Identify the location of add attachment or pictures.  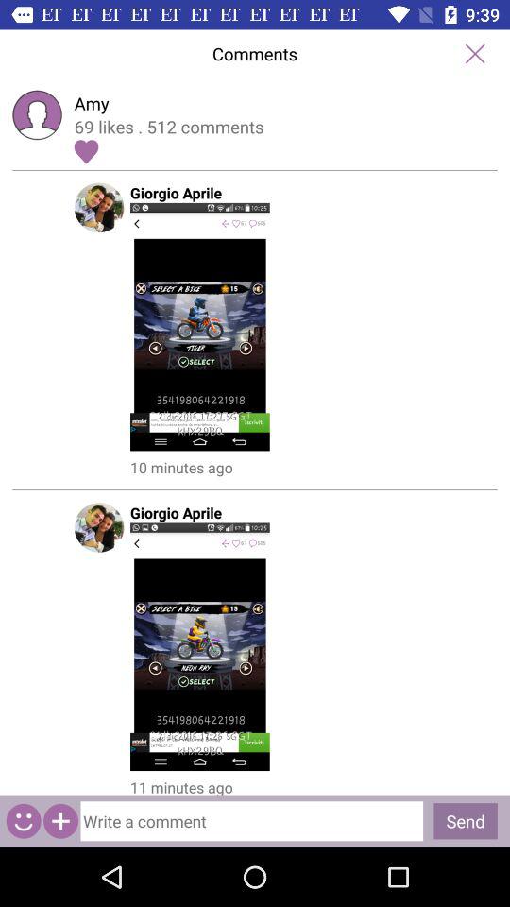
(60, 820).